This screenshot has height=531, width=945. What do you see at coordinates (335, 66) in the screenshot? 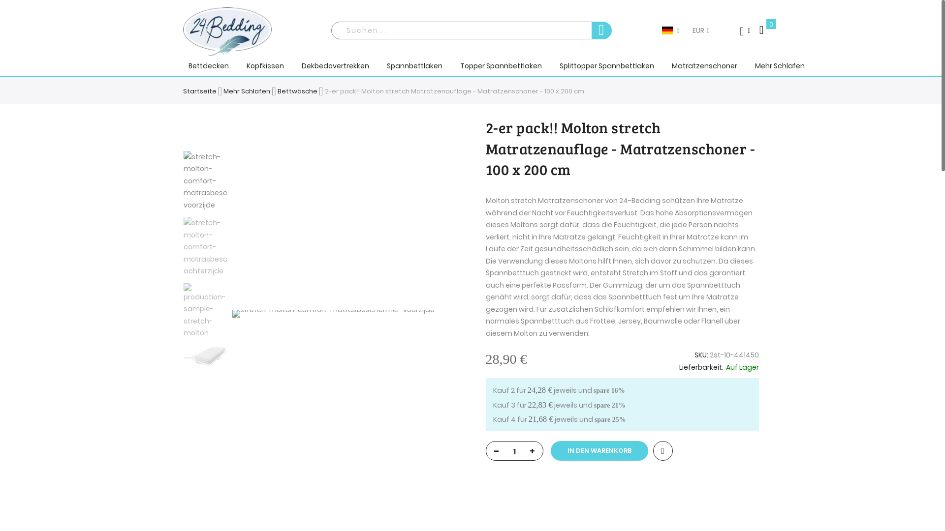
I see `Dekbedovertrekken` at bounding box center [335, 66].